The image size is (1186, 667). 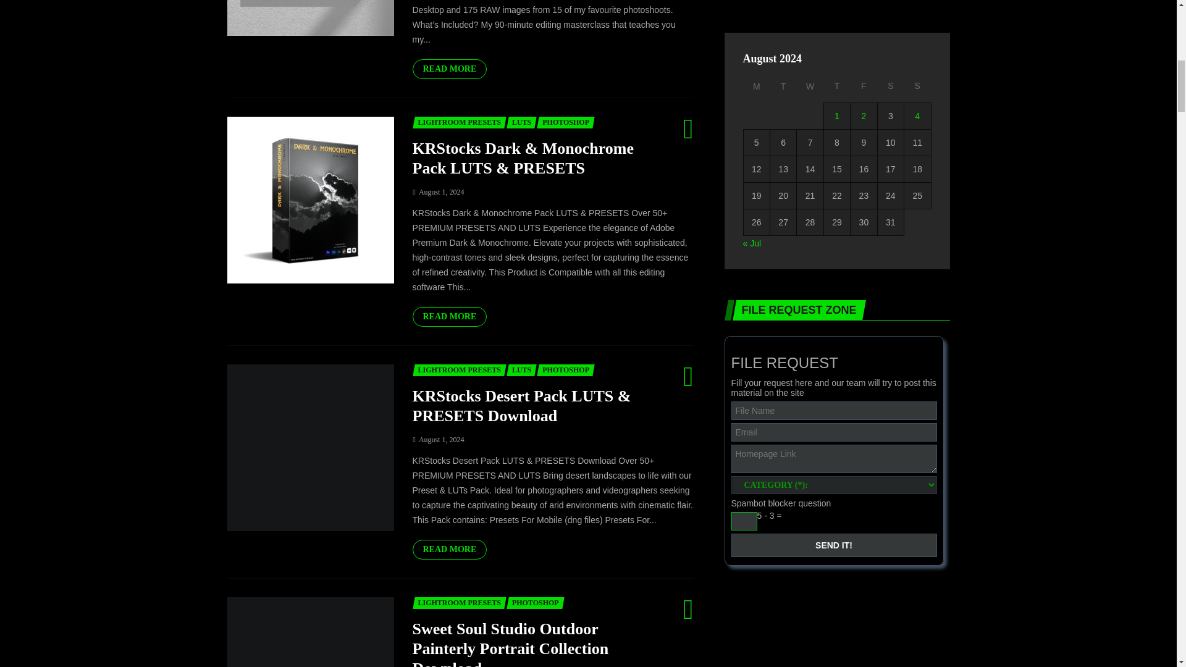 What do you see at coordinates (592, 333) in the screenshot?
I see `Search` at bounding box center [592, 333].